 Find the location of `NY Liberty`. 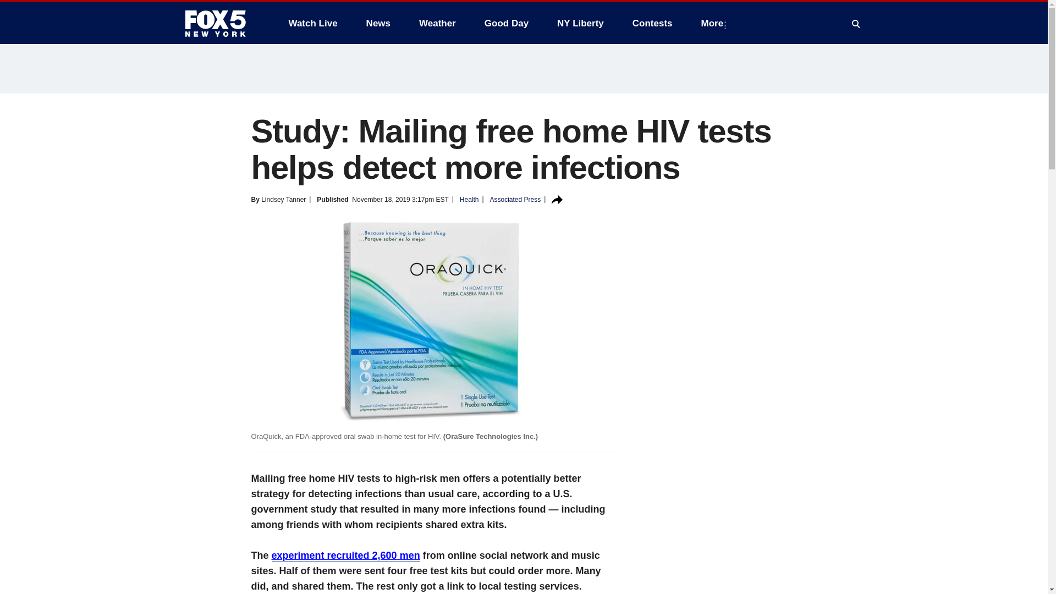

NY Liberty is located at coordinates (580, 23).